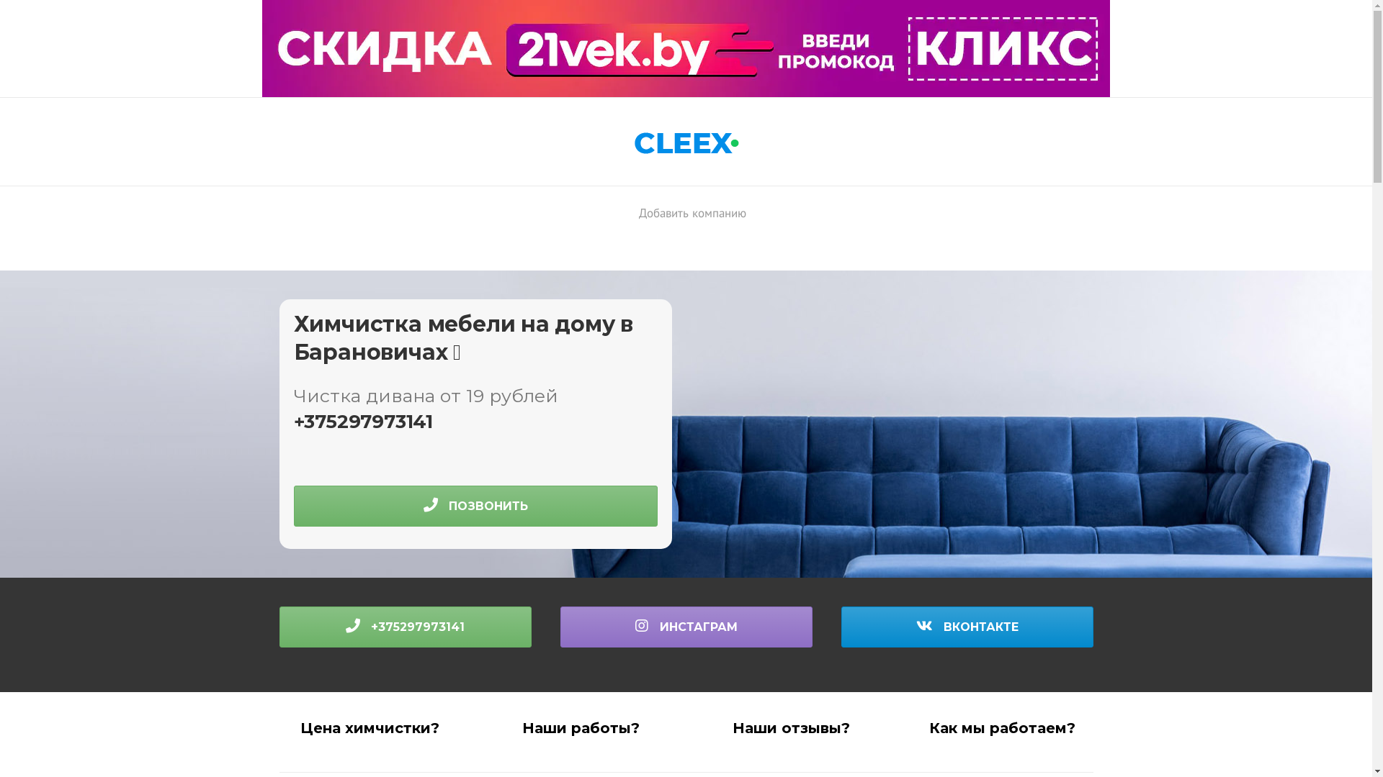  What do you see at coordinates (363, 422) in the screenshot?
I see `+375297973141` at bounding box center [363, 422].